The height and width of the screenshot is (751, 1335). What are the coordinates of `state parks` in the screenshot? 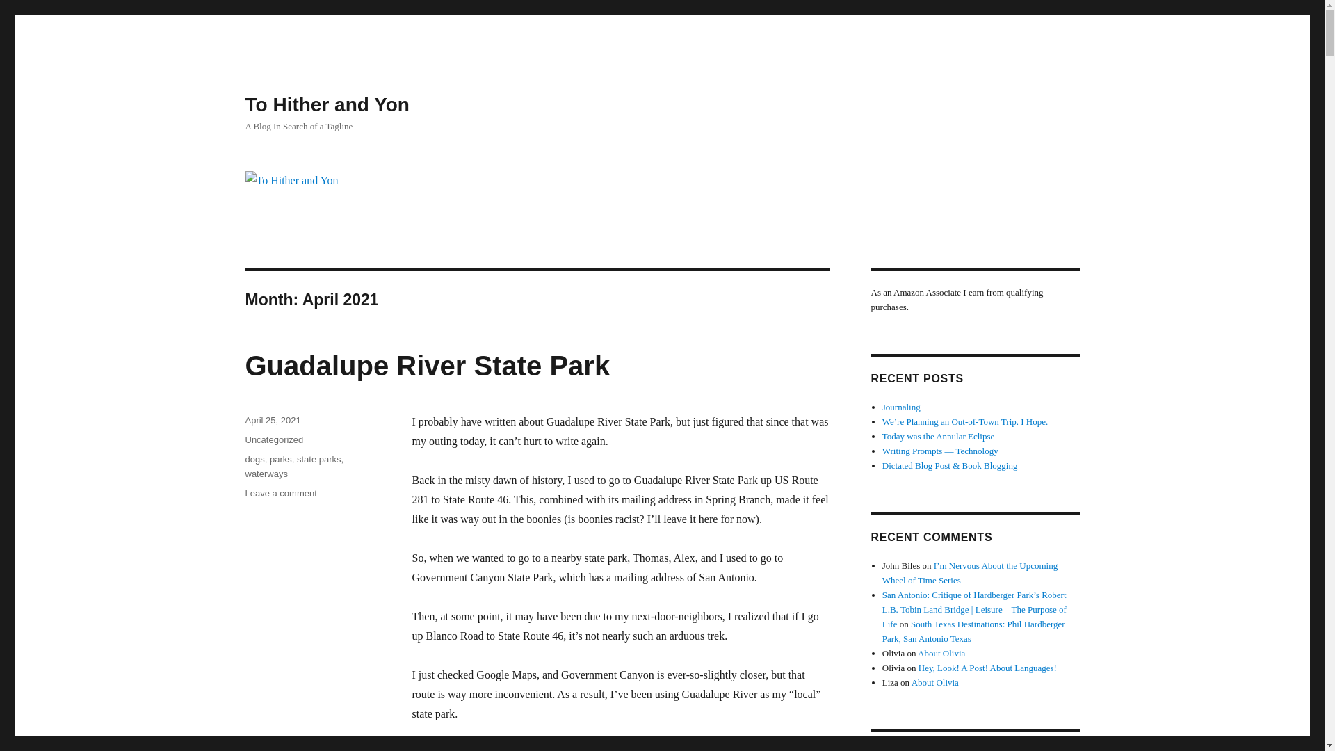 It's located at (427, 366).